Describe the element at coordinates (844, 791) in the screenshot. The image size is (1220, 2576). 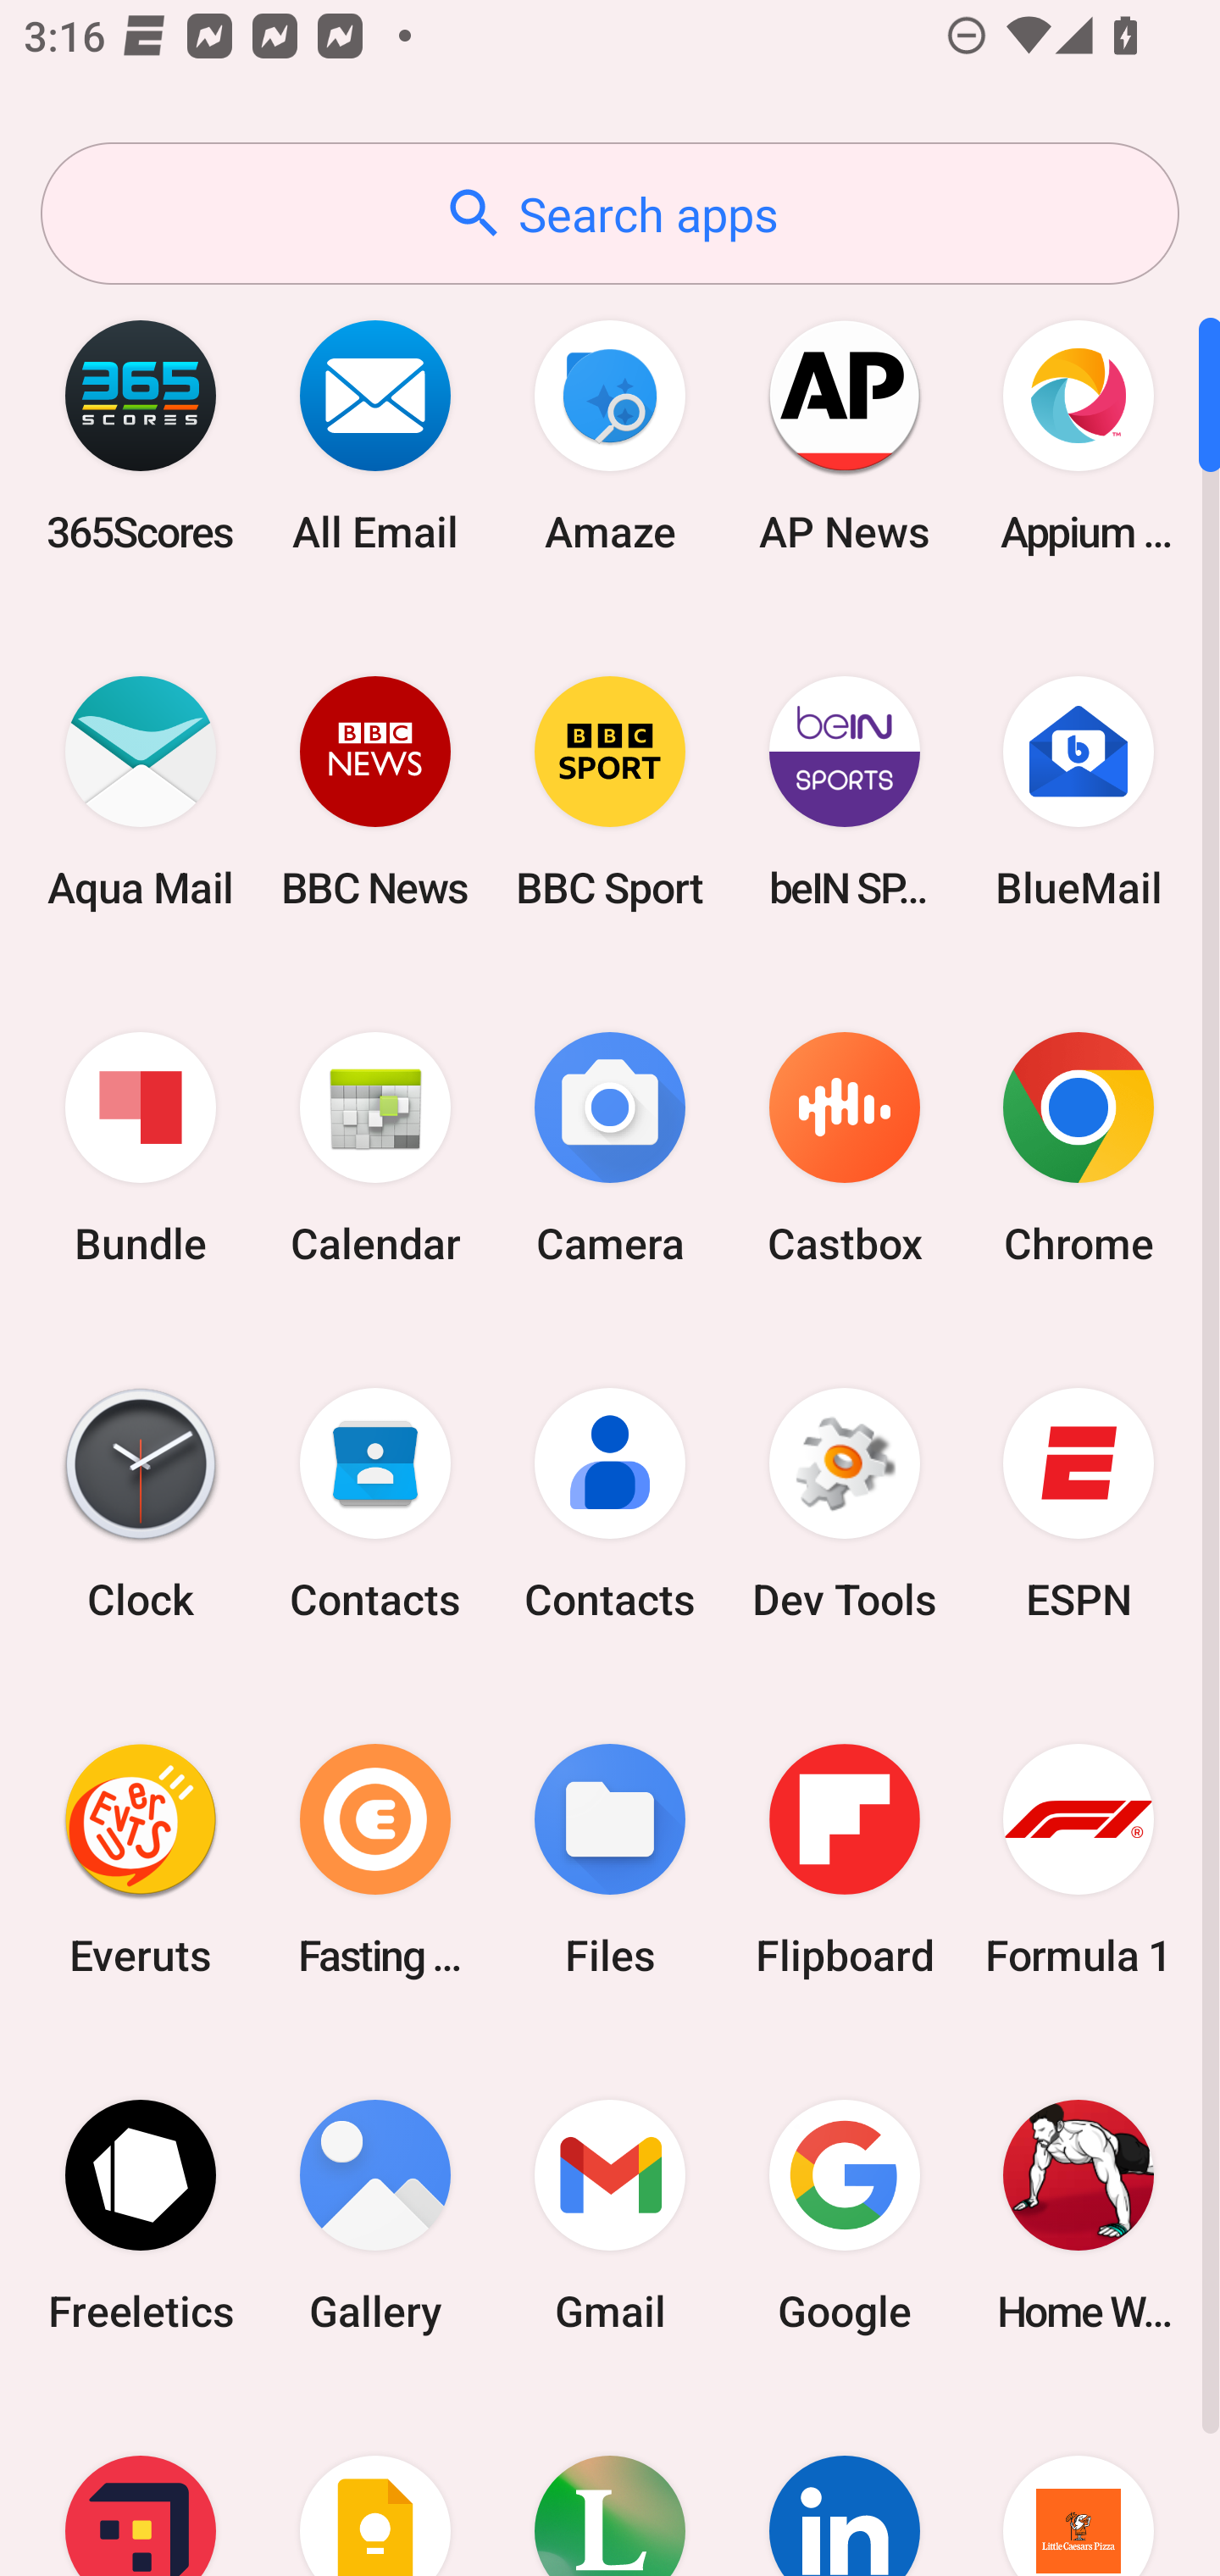
I see `beIN SPORTS` at that location.